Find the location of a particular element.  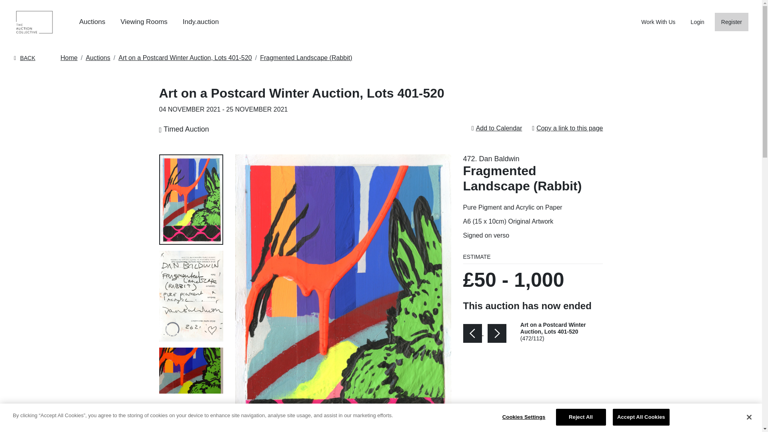

Auctions is located at coordinates (98, 58).